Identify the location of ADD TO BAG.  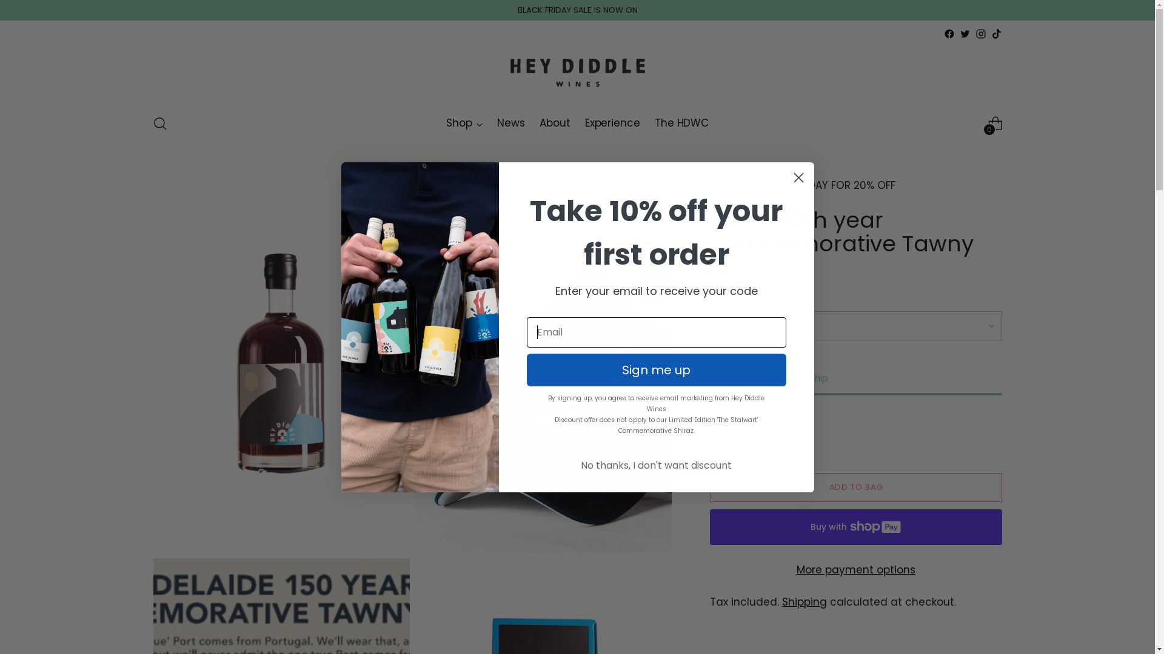
(856, 487).